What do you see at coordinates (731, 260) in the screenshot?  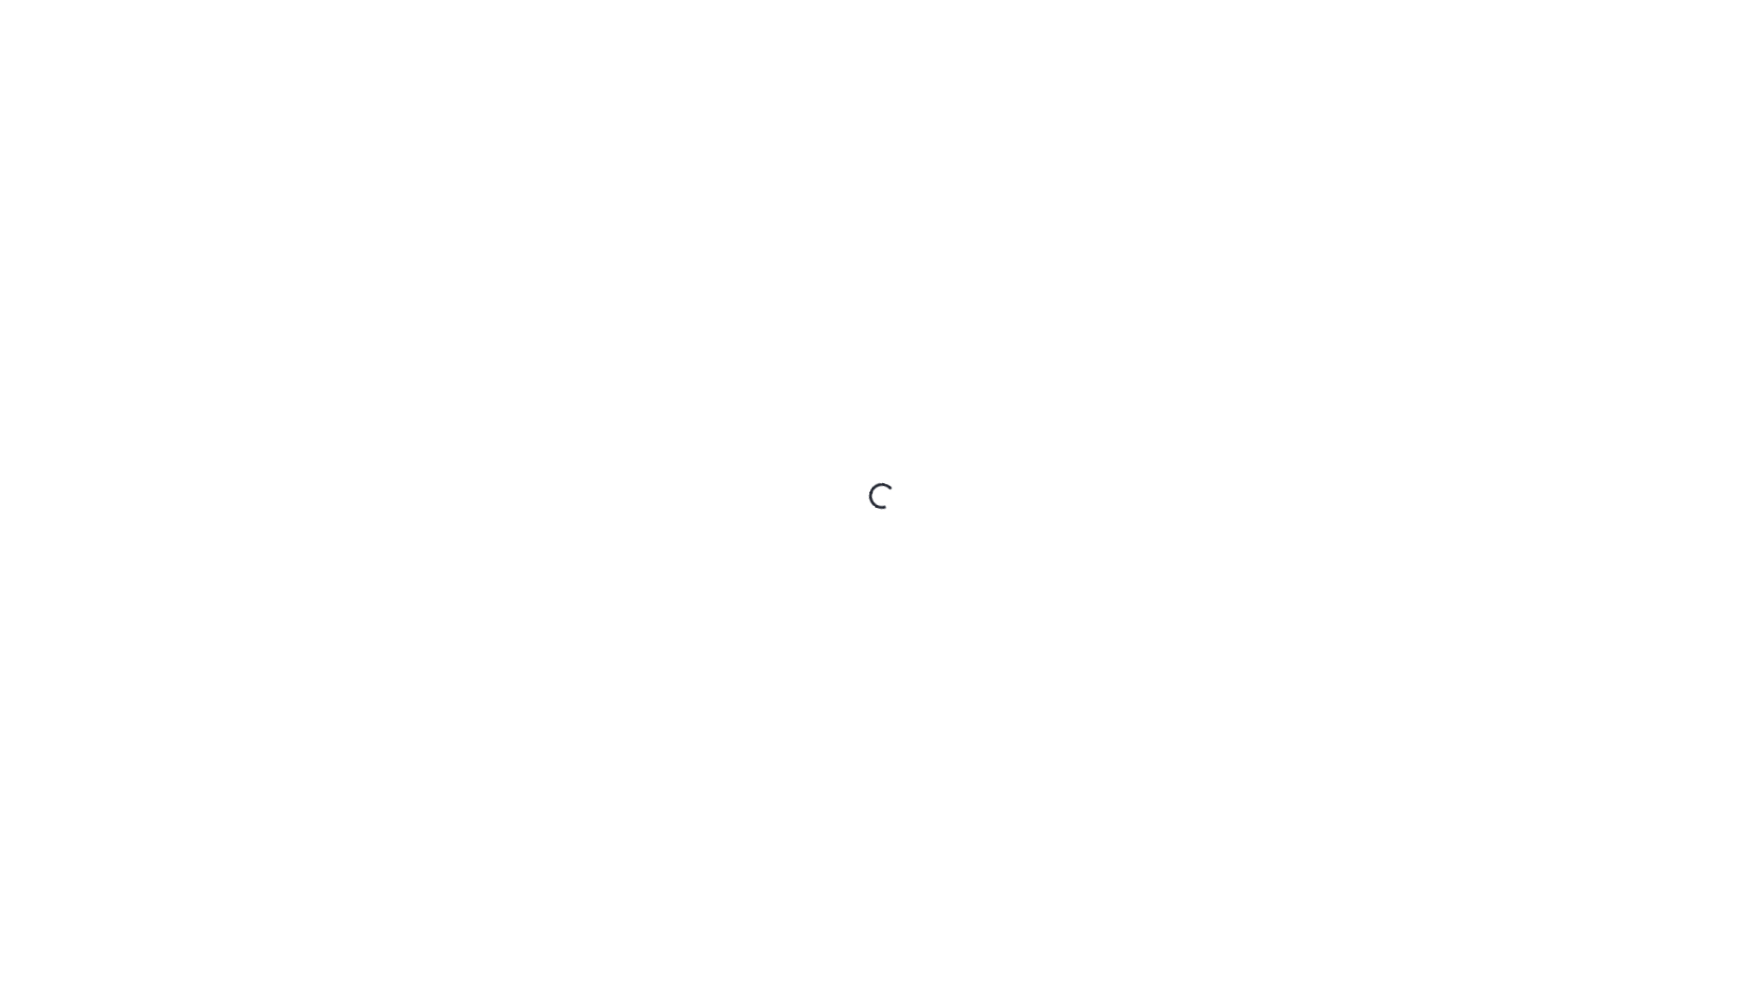 I see `HOME` at bounding box center [731, 260].